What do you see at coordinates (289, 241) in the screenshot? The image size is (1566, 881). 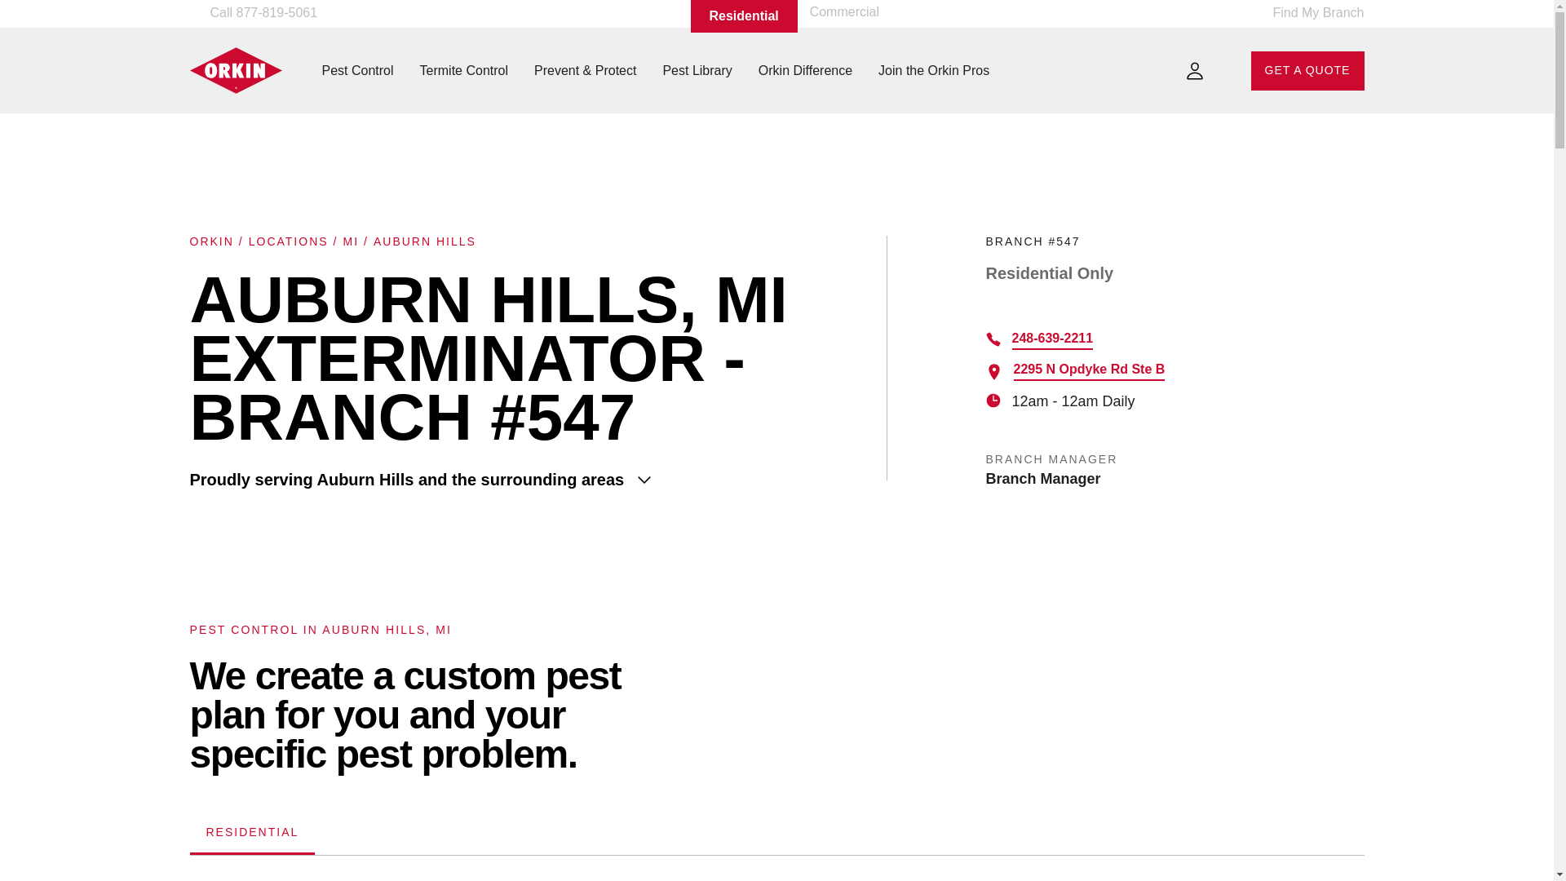 I see `LOCATIONS` at bounding box center [289, 241].